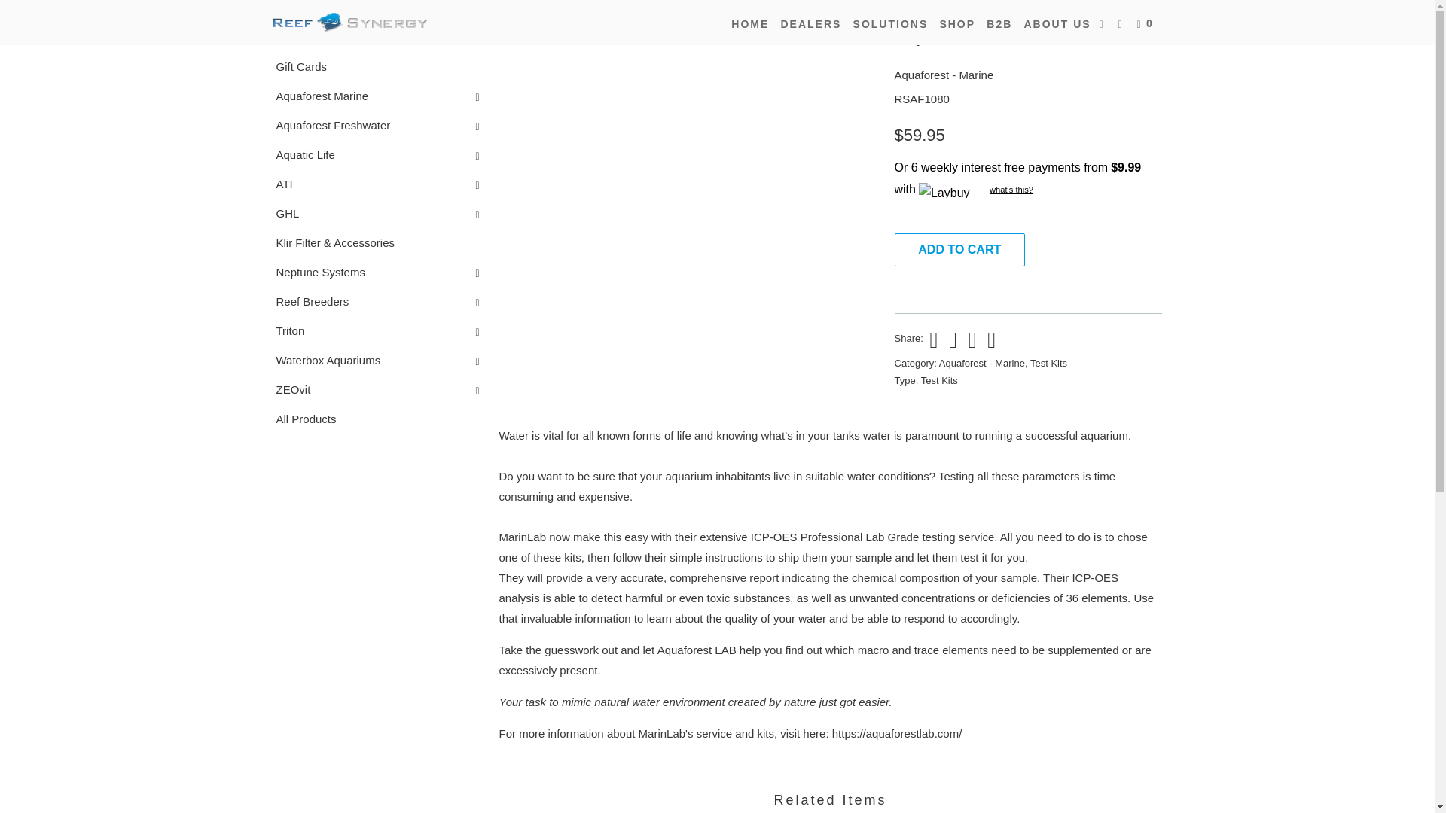  Describe the element at coordinates (750, 24) in the screenshot. I see `HOME` at that location.